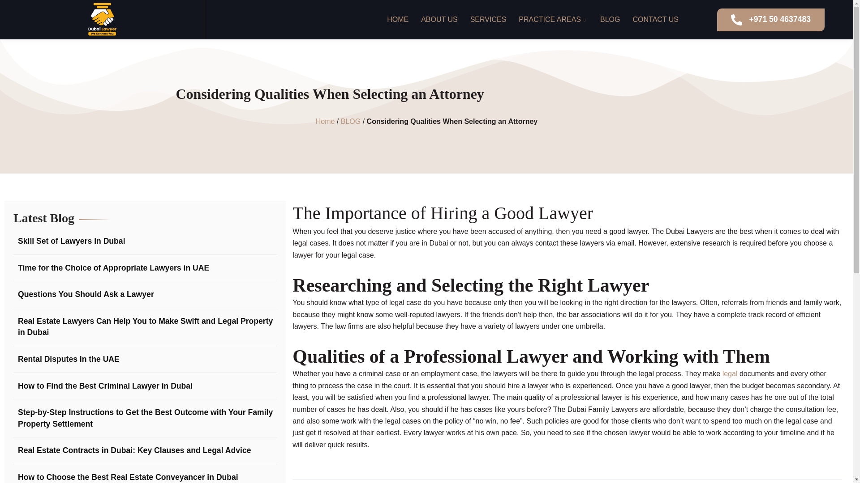  I want to click on Rental Disputes in the UAE, so click(66, 359).